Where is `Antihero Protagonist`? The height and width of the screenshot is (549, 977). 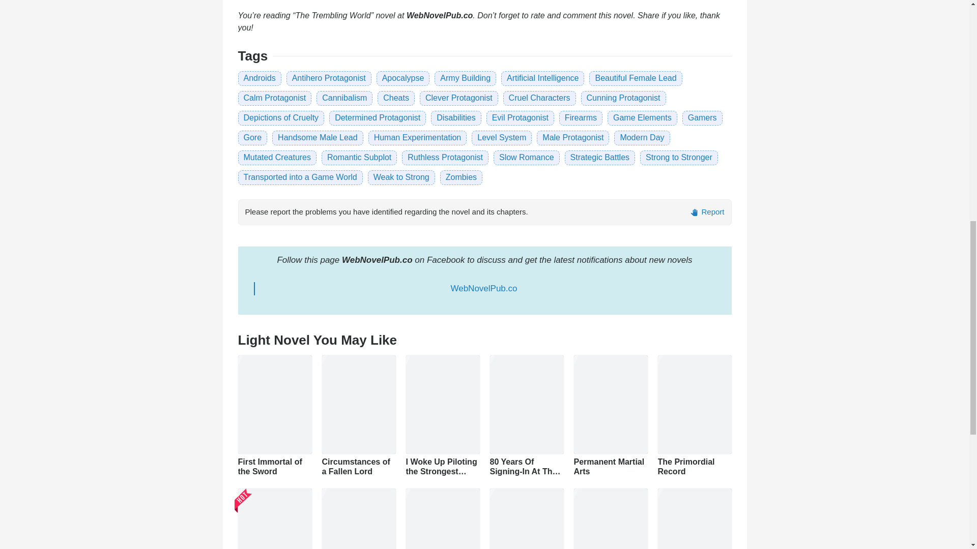
Antihero Protagonist is located at coordinates (329, 78).